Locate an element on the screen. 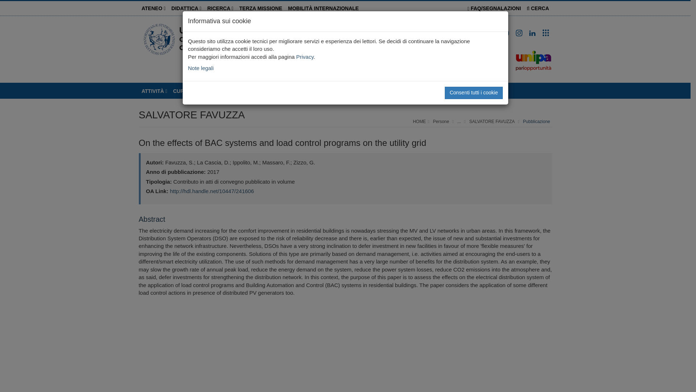 This screenshot has width=696, height=392. Ateneo is located at coordinates (153, 8).